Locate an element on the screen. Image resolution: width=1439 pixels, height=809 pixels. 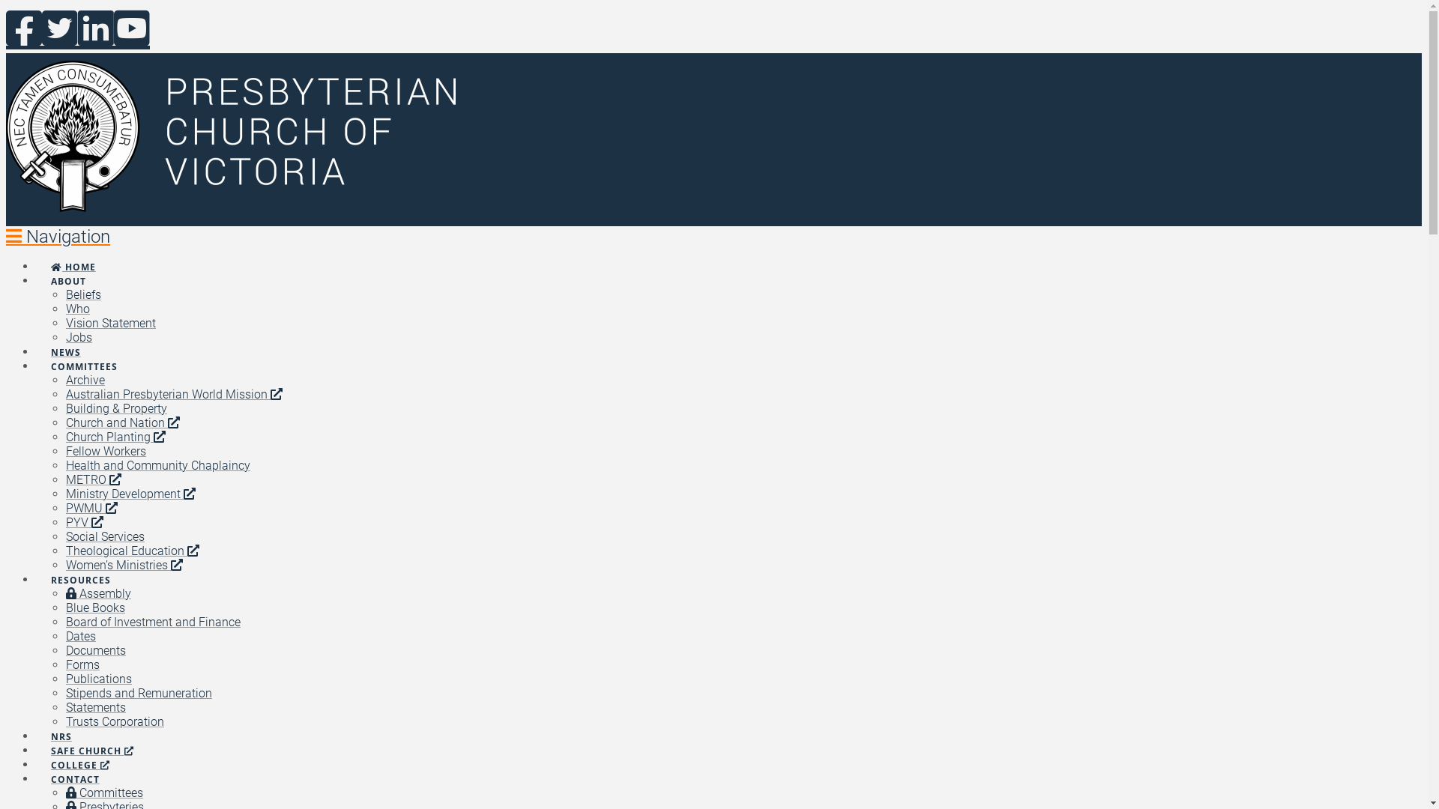
Theological Education is located at coordinates (133, 551).